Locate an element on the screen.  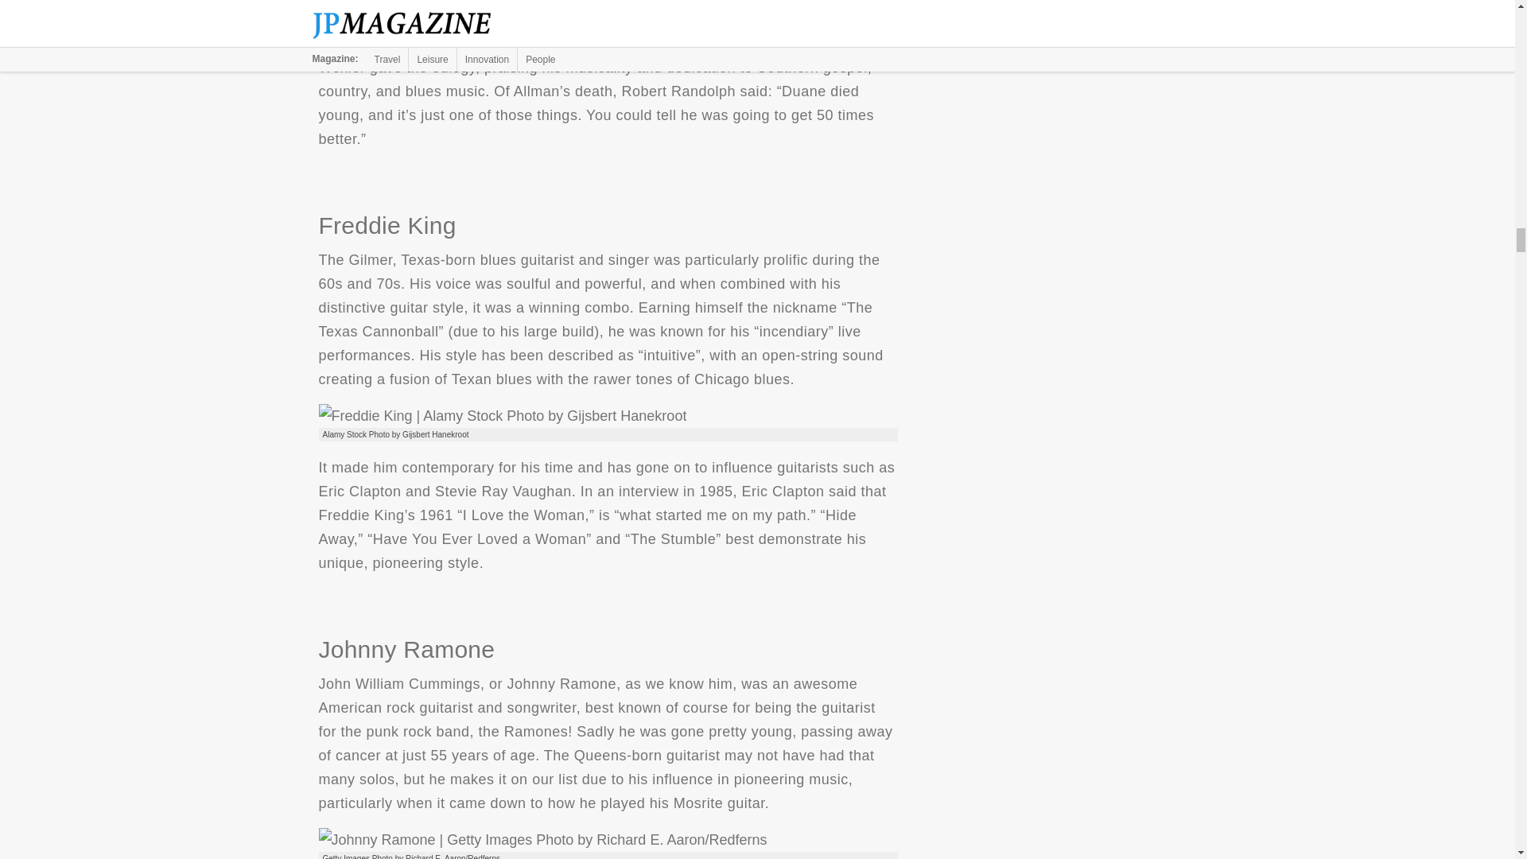
Freddie King is located at coordinates (501, 415).